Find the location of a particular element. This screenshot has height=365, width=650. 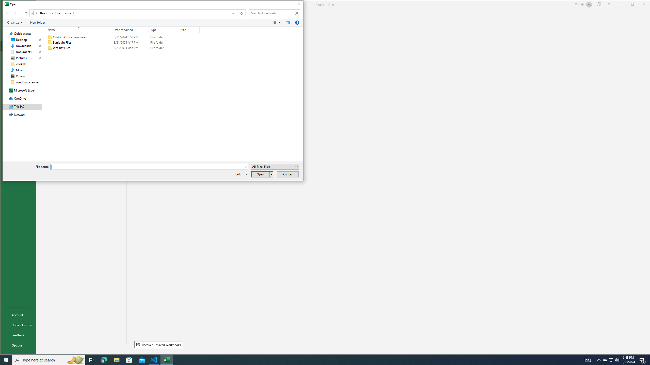

Command Module is located at coordinates (153, 23).